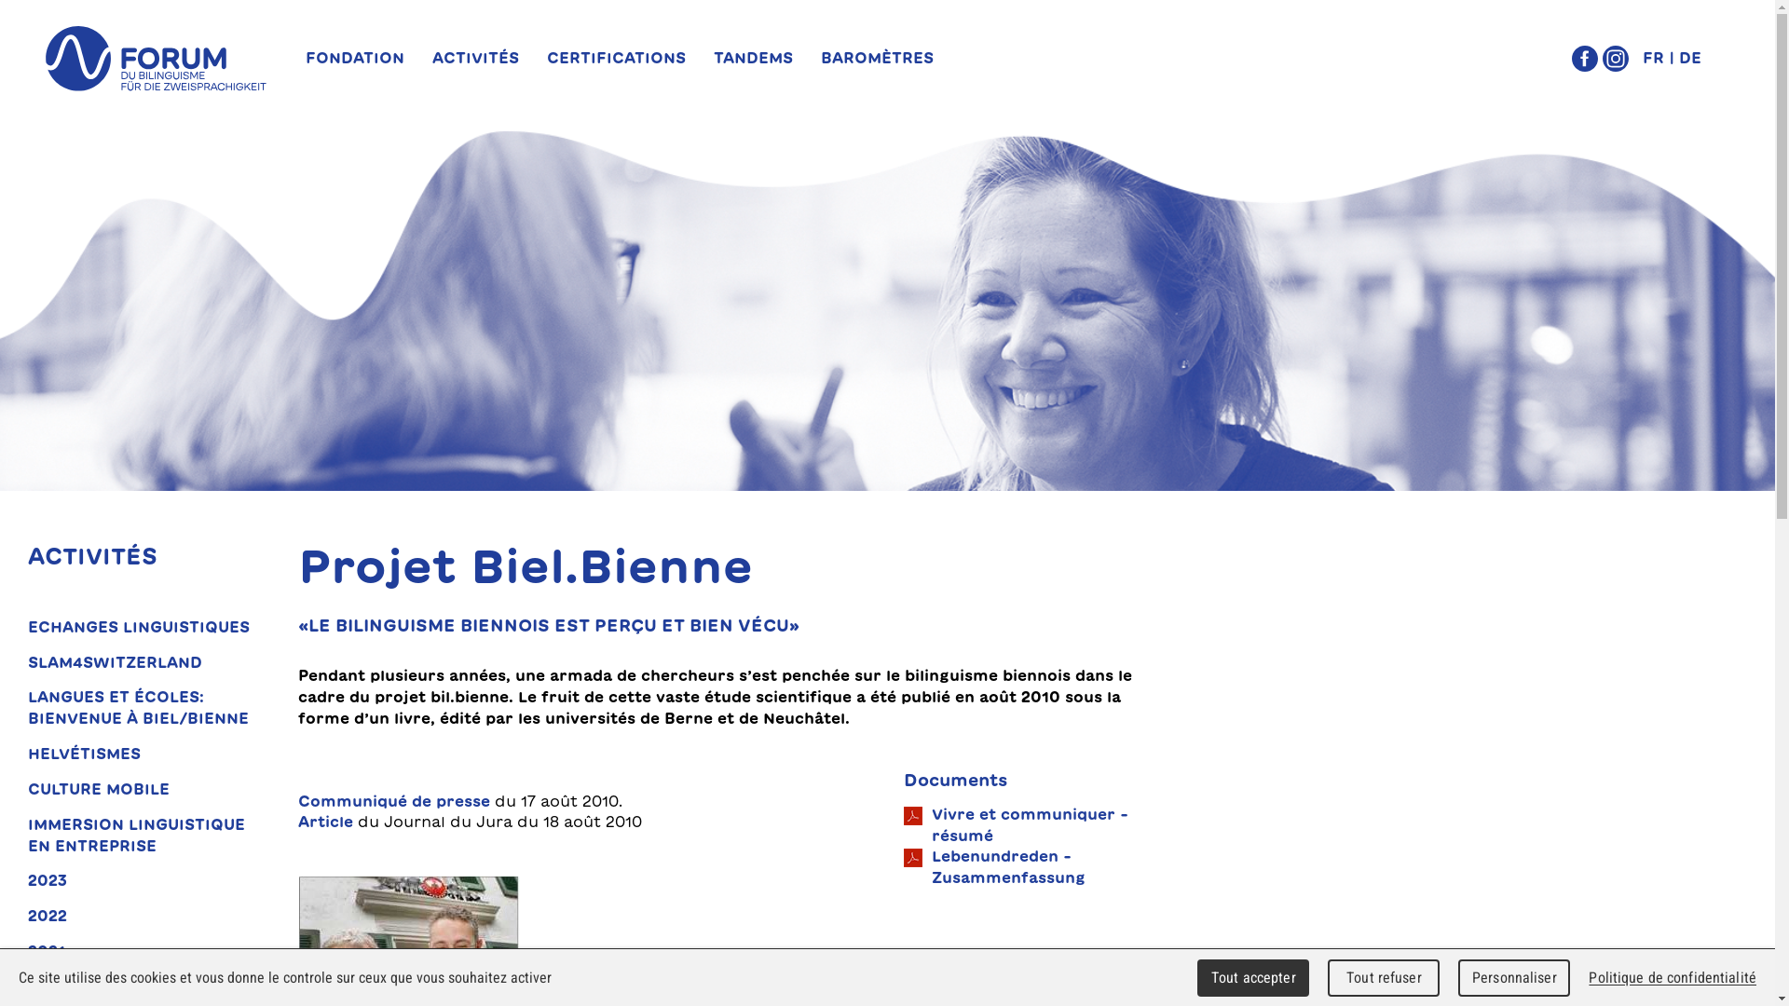 This screenshot has width=1789, height=1006. Describe the element at coordinates (362, 58) in the screenshot. I see `FONDATION` at that location.